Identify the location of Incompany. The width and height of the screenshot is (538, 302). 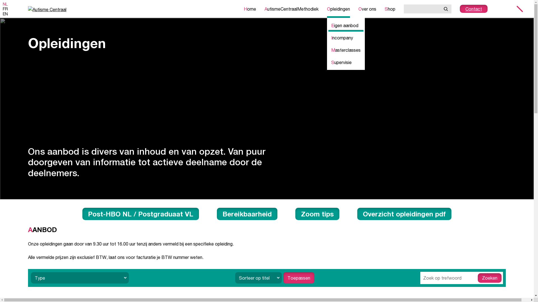
(346, 38).